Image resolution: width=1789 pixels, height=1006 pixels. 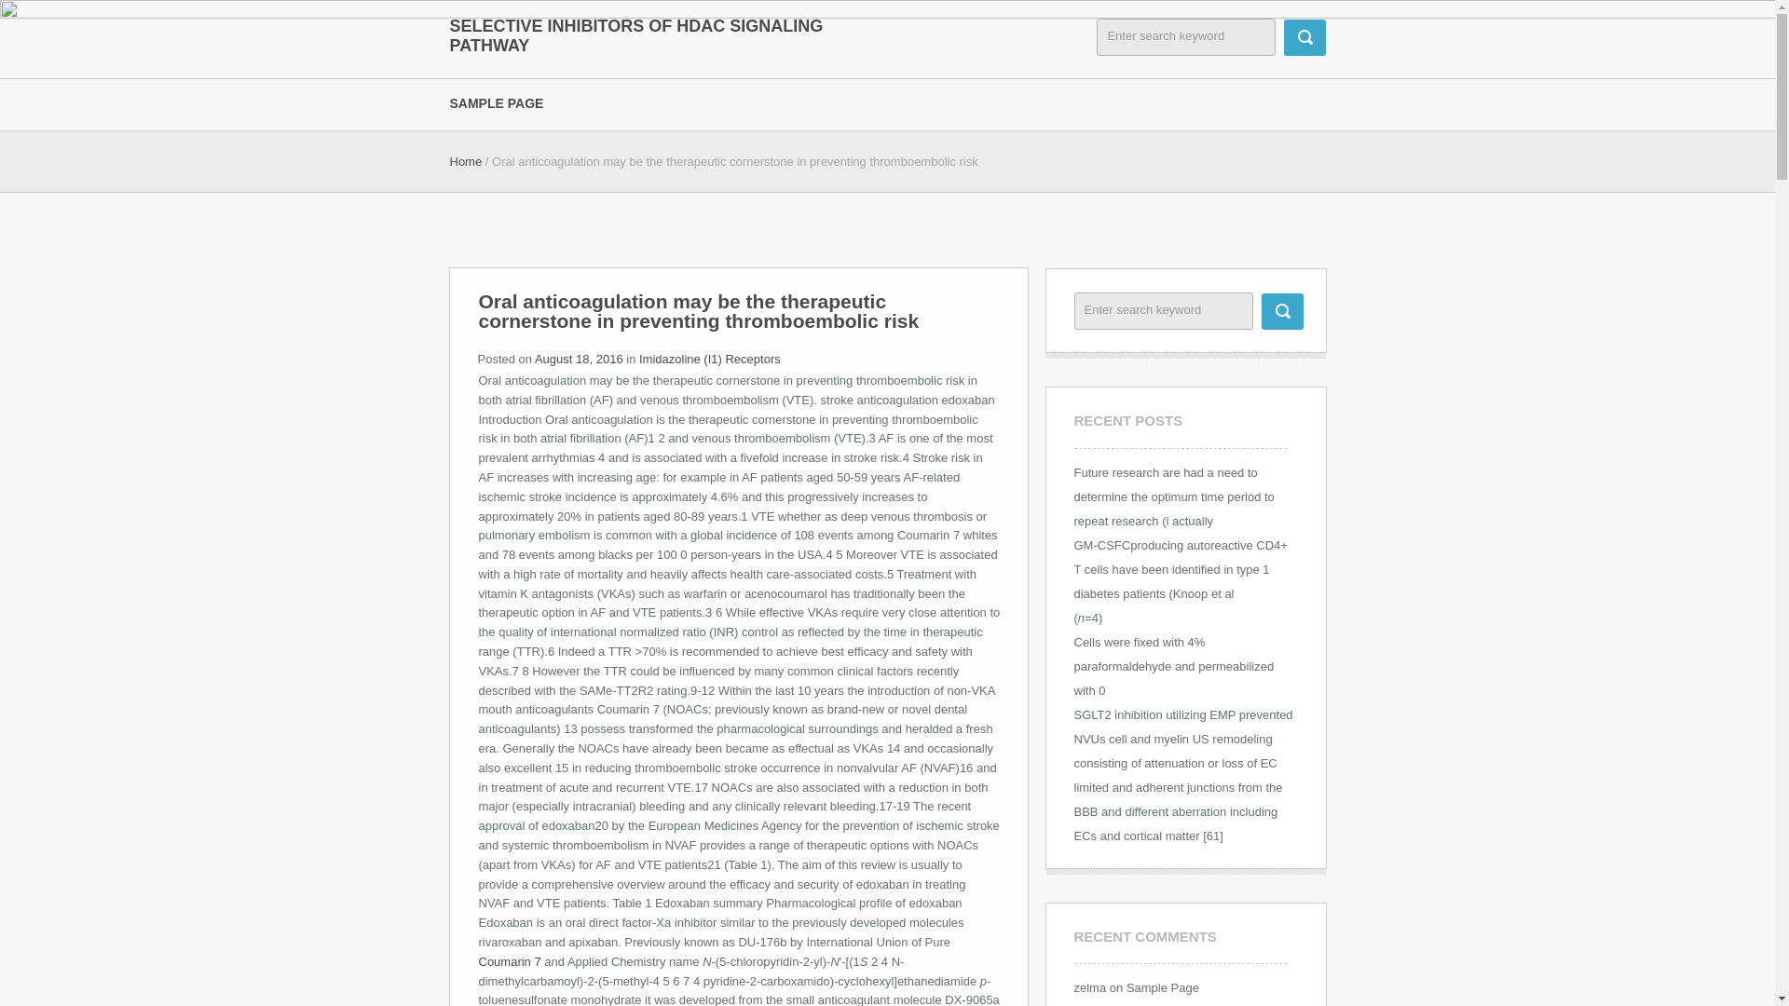 I want to click on August 18, 2016, so click(x=579, y=360).